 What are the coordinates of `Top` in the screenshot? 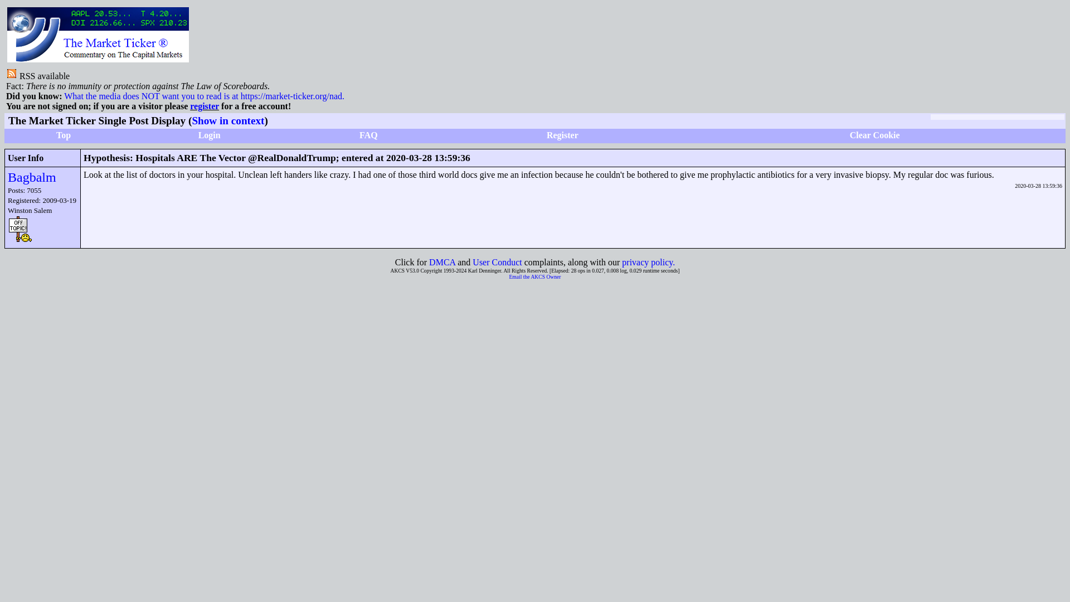 It's located at (64, 135).